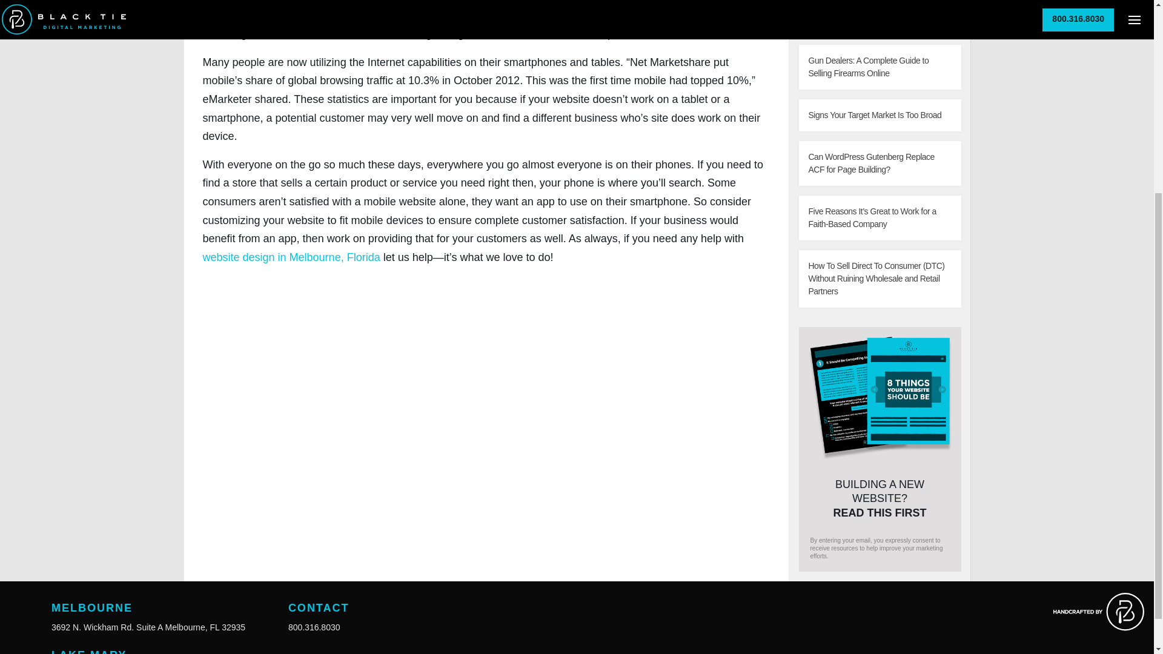 The height and width of the screenshot is (654, 1163). I want to click on Gun Dealers: A Complete Guide to Selling Firearms Online, so click(879, 67).